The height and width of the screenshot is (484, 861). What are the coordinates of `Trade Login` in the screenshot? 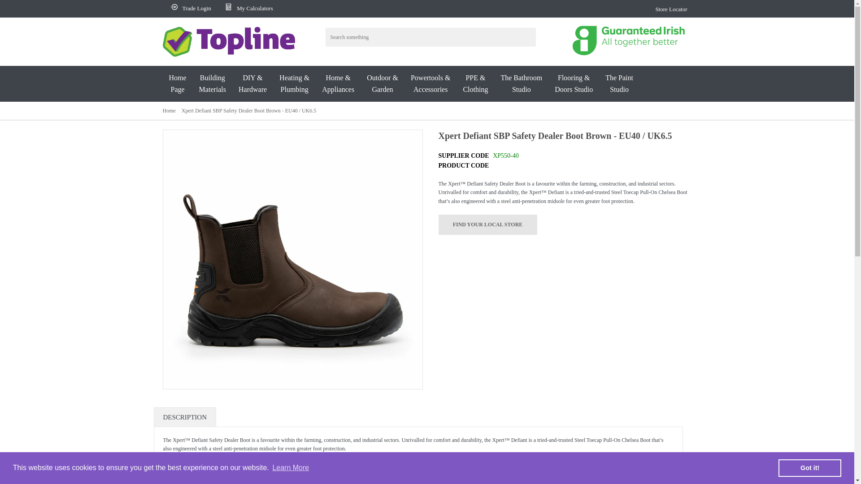 It's located at (669, 9).